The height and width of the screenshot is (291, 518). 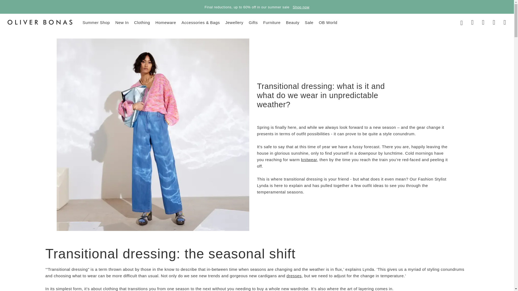 I want to click on Homeware, so click(x=166, y=22).